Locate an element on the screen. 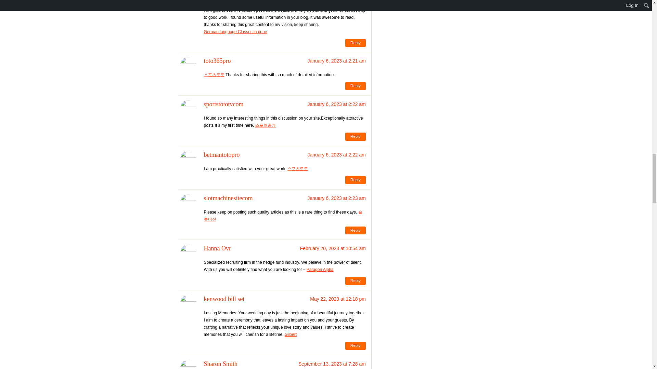 The height and width of the screenshot is (369, 657). January 6, 2023 at 2:23 am is located at coordinates (336, 198).